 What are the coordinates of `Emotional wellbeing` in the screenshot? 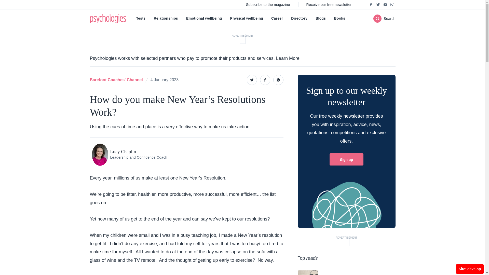 It's located at (204, 18).